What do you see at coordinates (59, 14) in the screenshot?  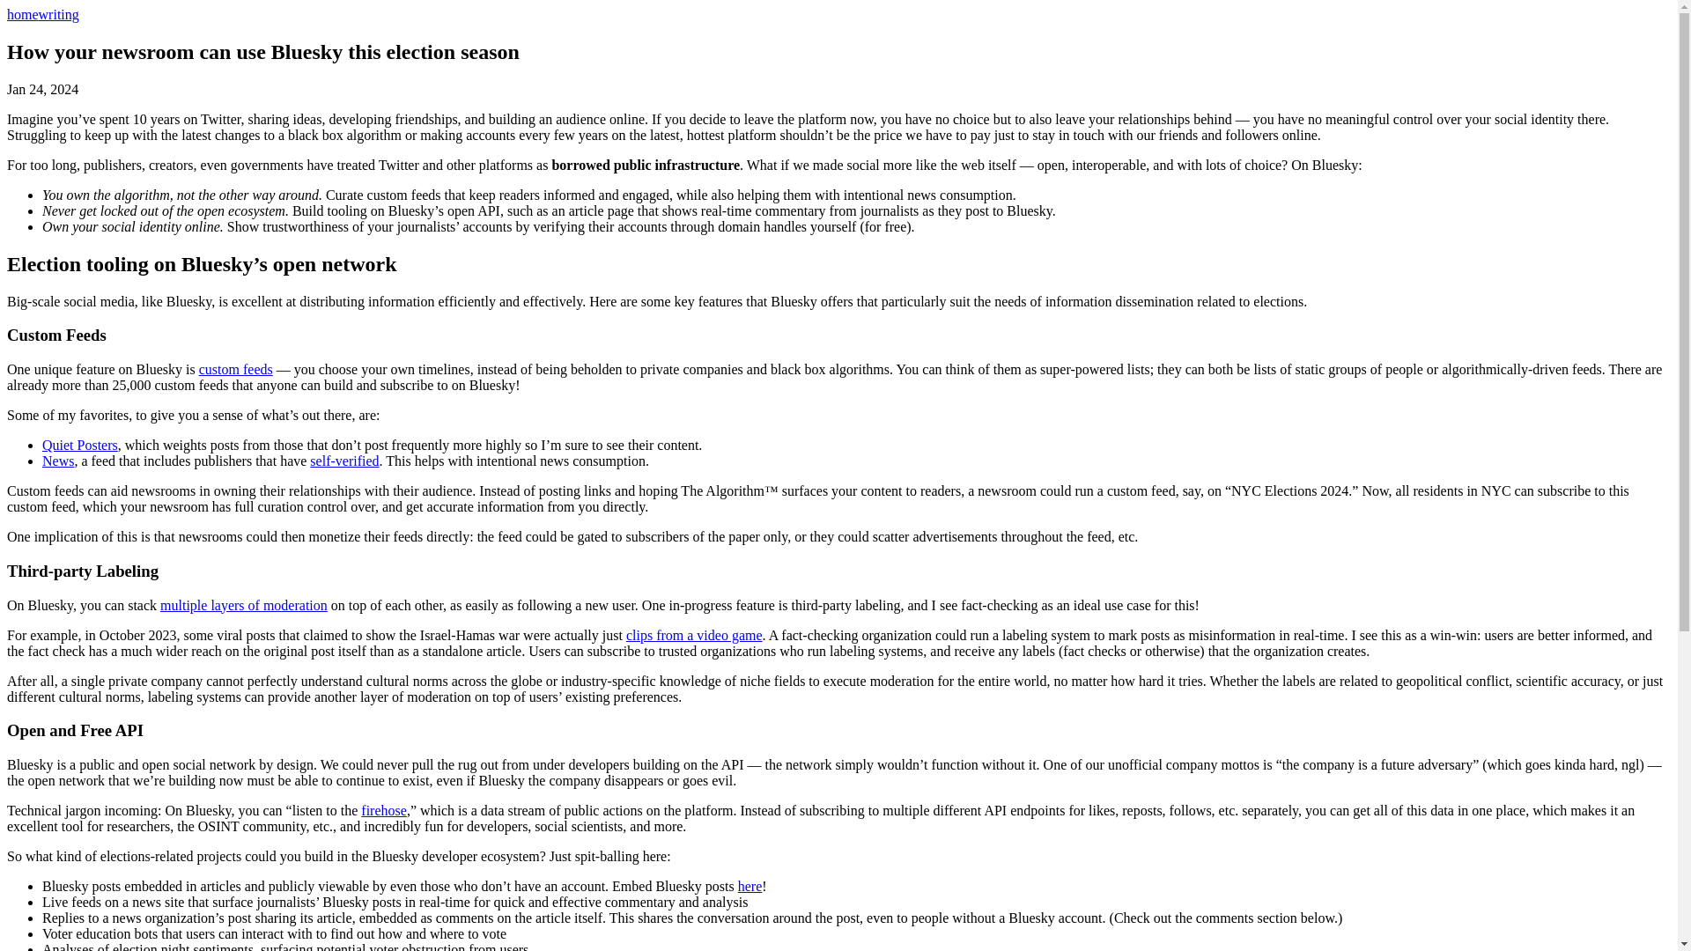 I see `writing` at bounding box center [59, 14].